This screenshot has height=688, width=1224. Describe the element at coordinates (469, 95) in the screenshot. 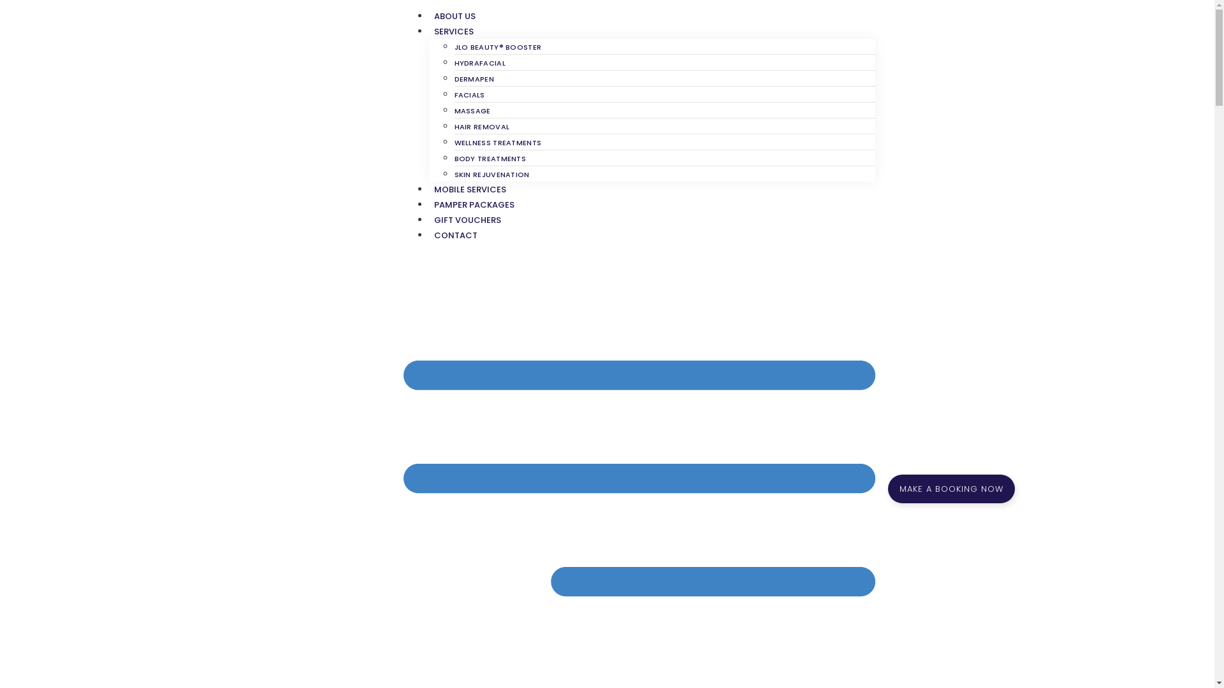

I see `FACIALS` at that location.